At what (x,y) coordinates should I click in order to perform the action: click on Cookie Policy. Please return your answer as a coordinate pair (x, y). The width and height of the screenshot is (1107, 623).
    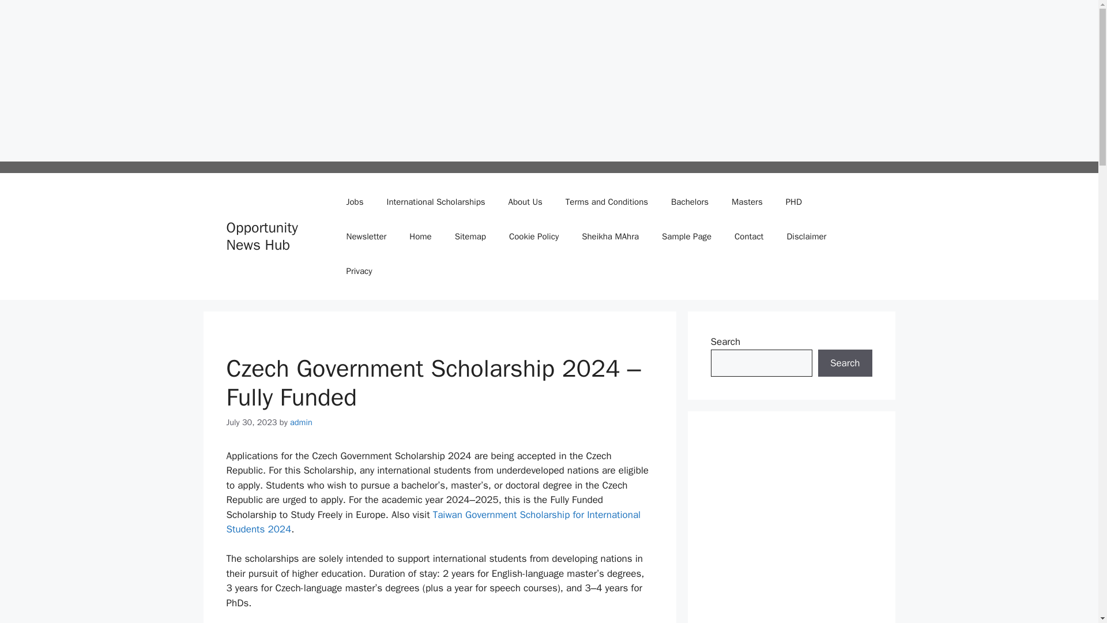
    Looking at the image, I should click on (533, 237).